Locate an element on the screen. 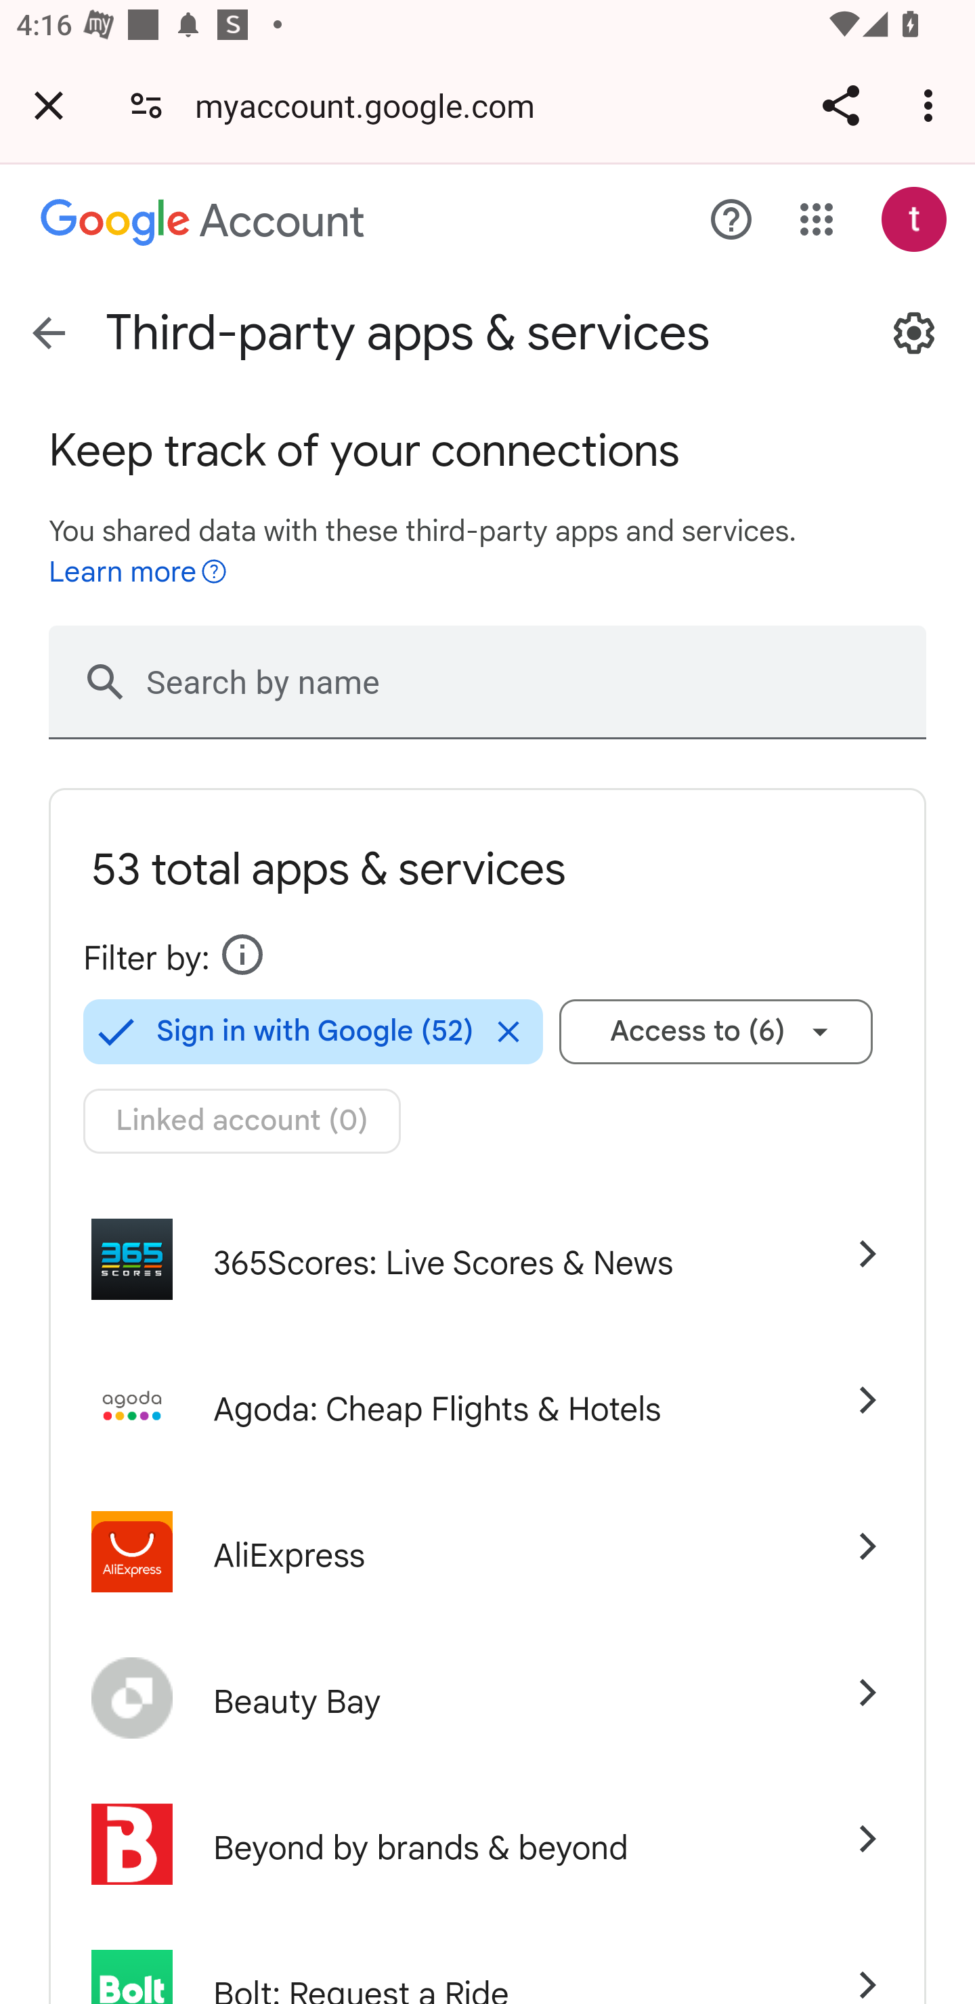  Google Account settings Account is located at coordinates (203, 223).